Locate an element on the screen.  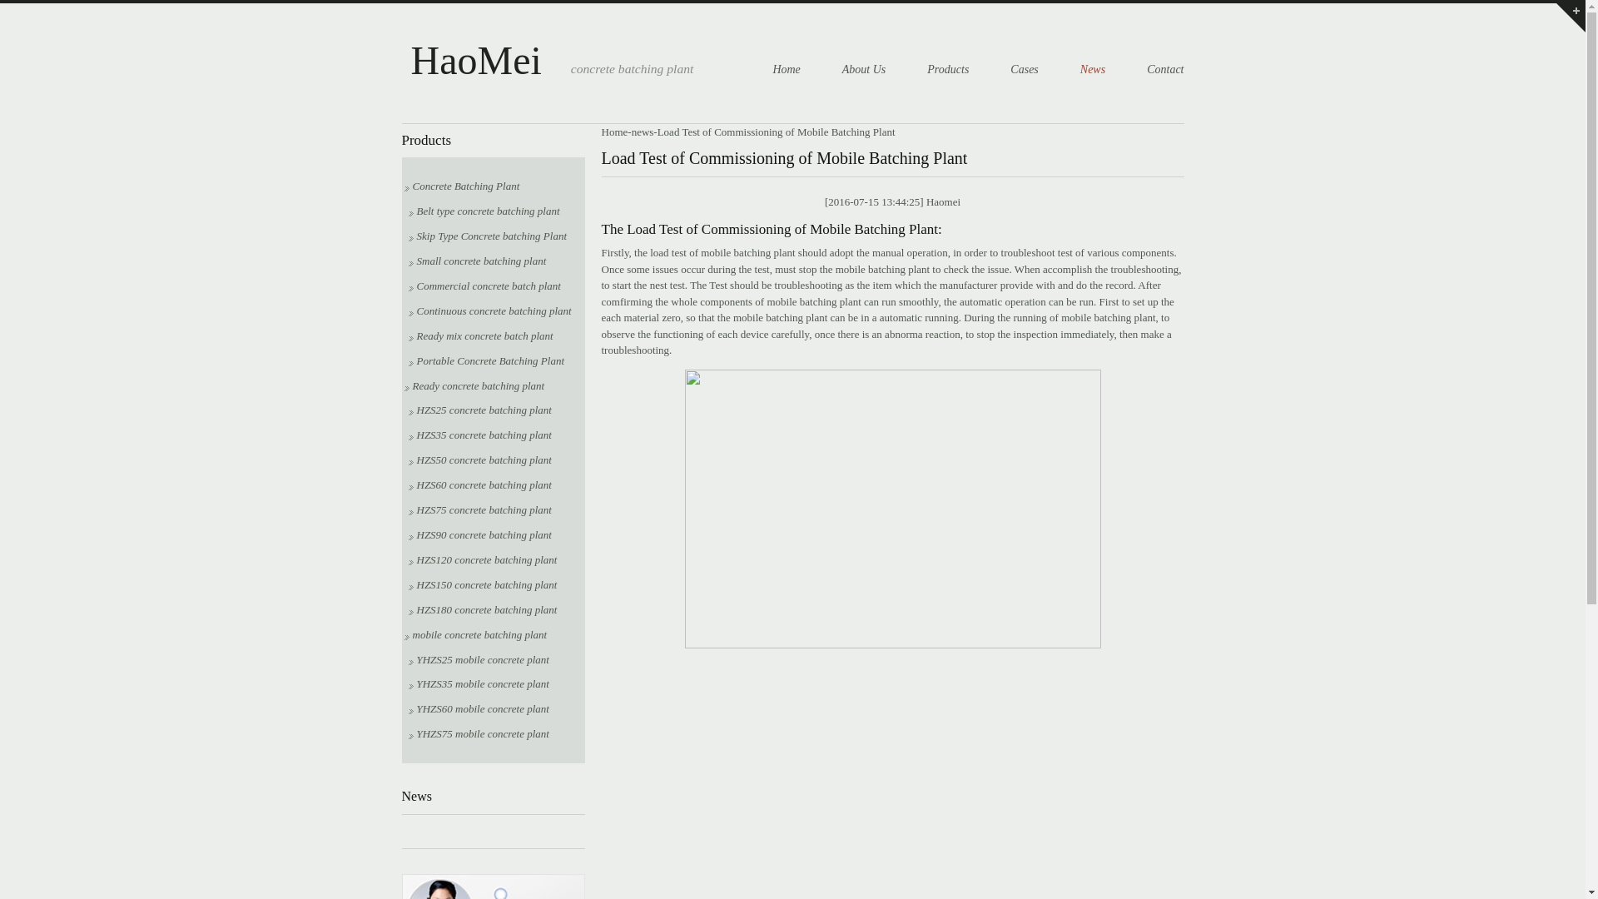
HZS35 concrete batching plant is located at coordinates (479, 435).